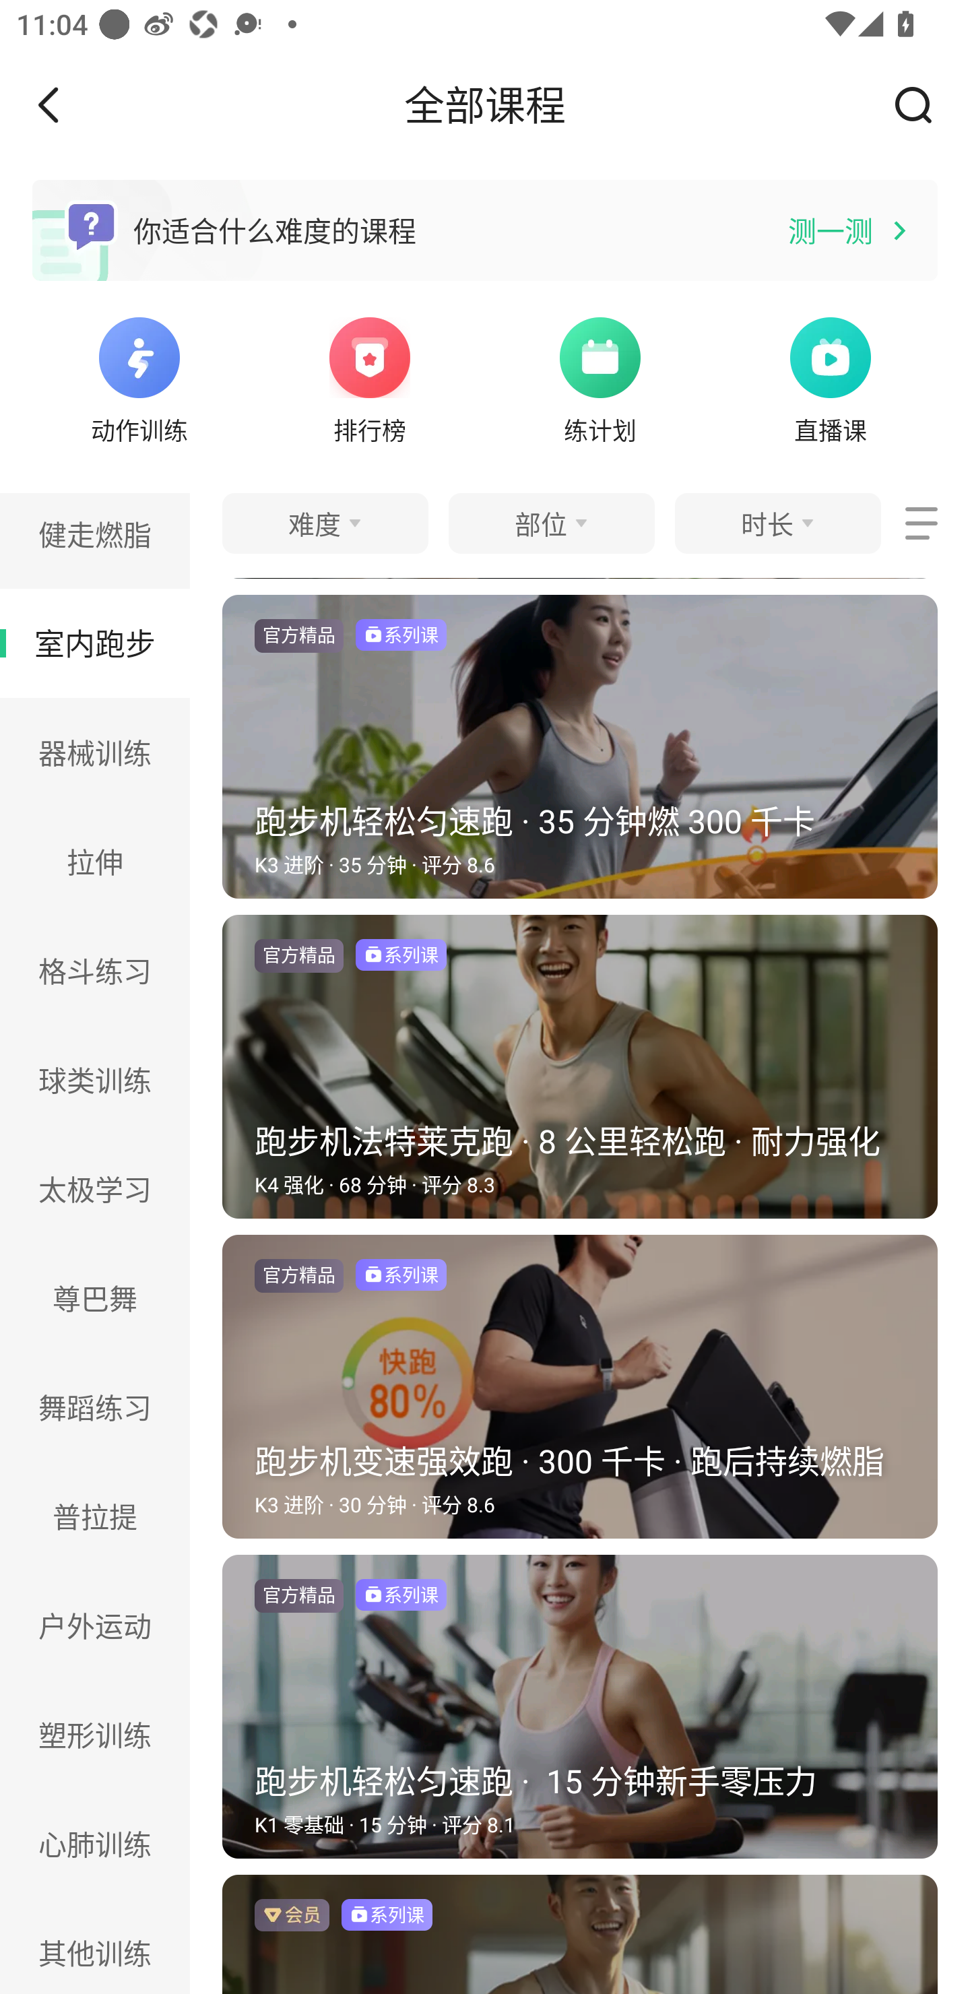  What do you see at coordinates (95, 1626) in the screenshot?
I see `户外运动` at bounding box center [95, 1626].